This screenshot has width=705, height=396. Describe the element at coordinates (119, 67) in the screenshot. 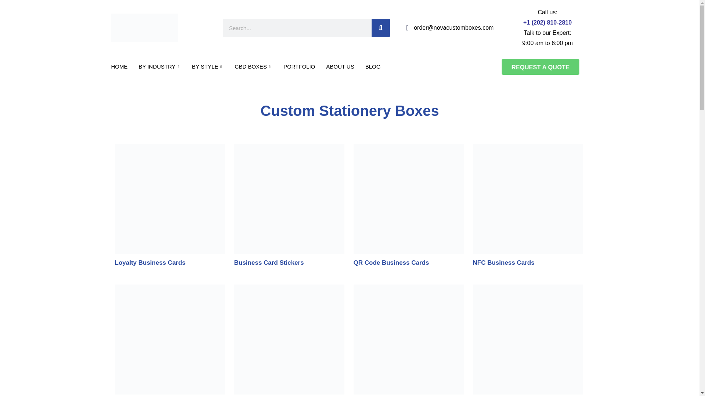

I see `HOME` at that location.